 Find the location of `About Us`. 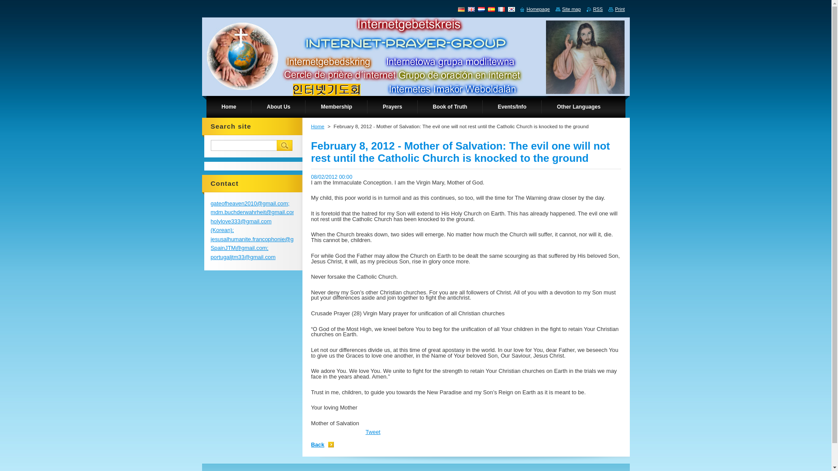

About Us is located at coordinates (278, 107).